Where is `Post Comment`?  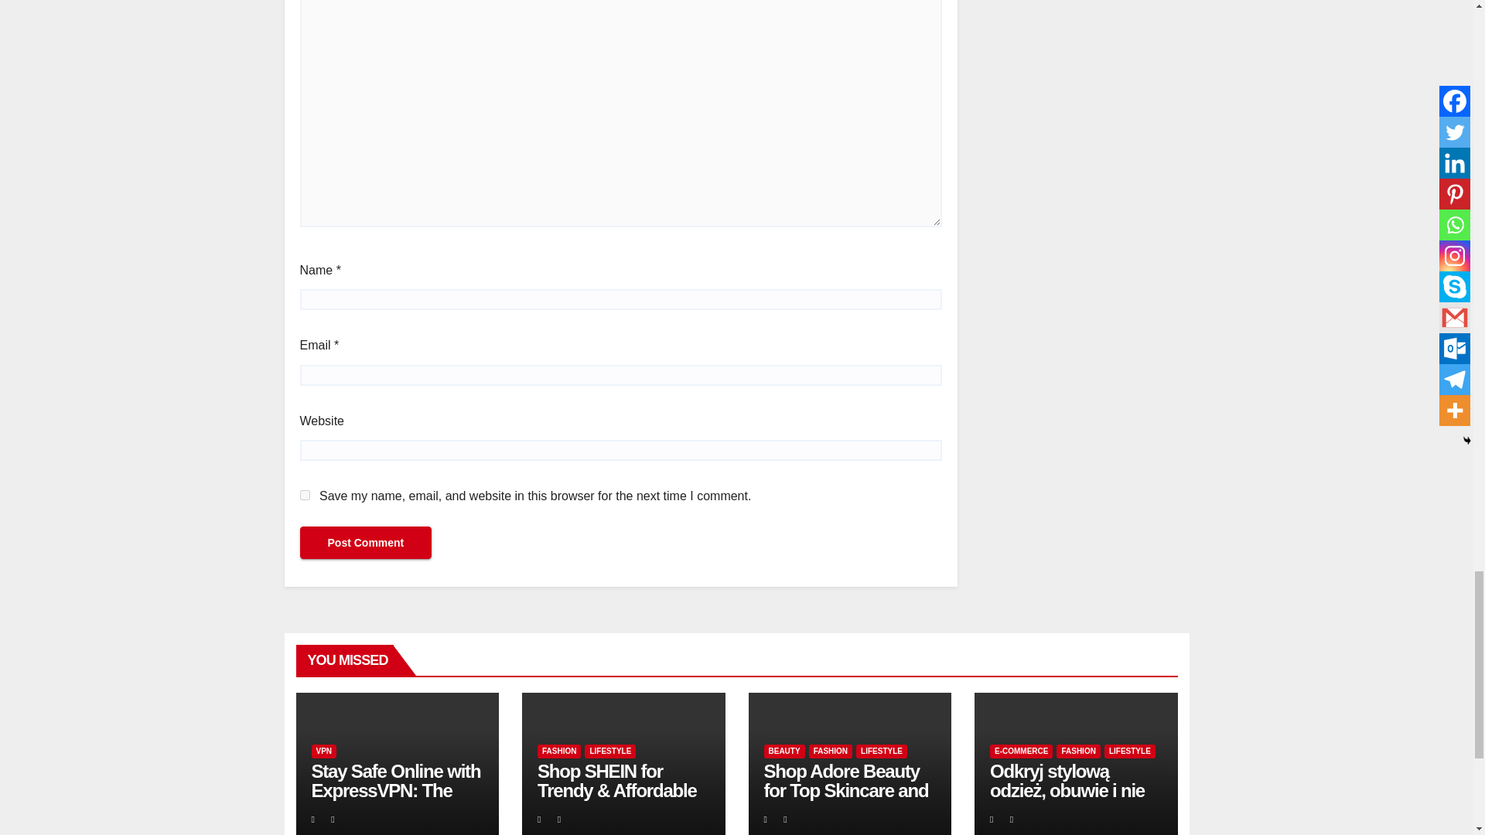
Post Comment is located at coordinates (365, 543).